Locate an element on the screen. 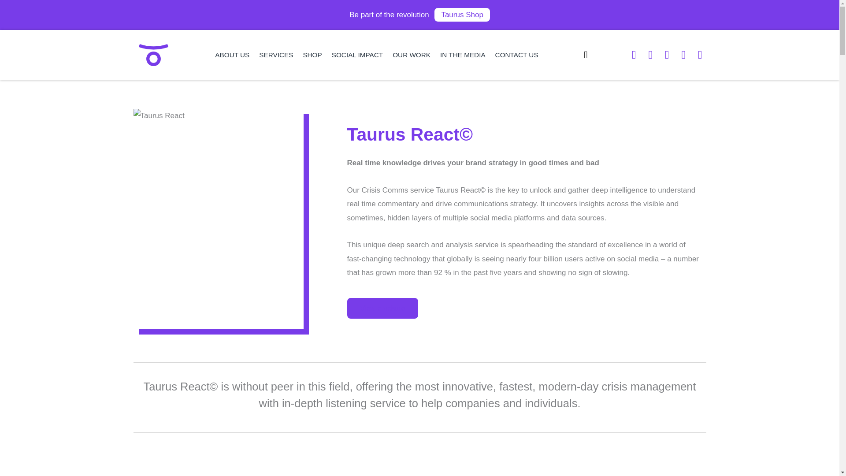  CONTACT US is located at coordinates (516, 55).